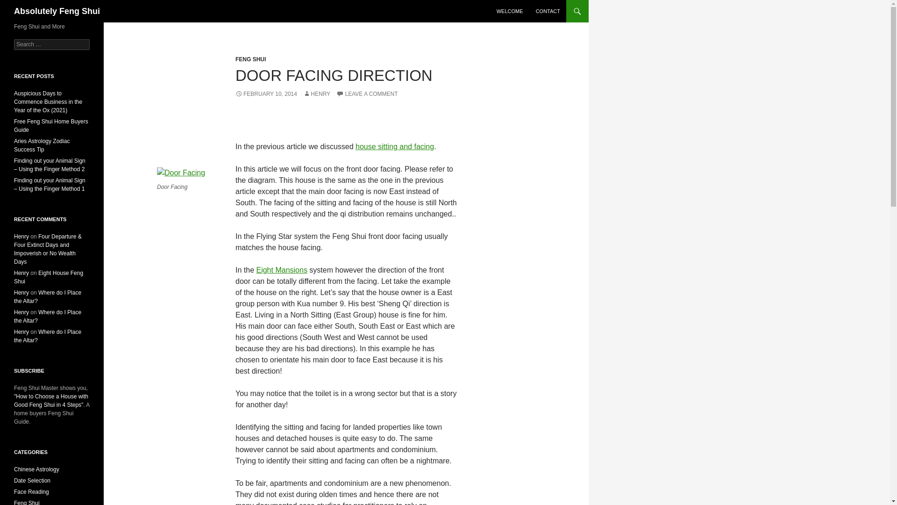  What do you see at coordinates (281, 270) in the screenshot?
I see `Feng Shui: The Eight Mansions and Flying Star` at bounding box center [281, 270].